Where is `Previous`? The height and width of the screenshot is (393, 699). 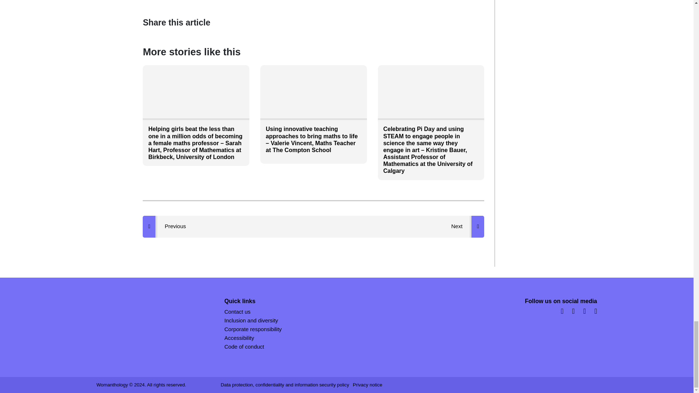
Previous is located at coordinates (169, 226).